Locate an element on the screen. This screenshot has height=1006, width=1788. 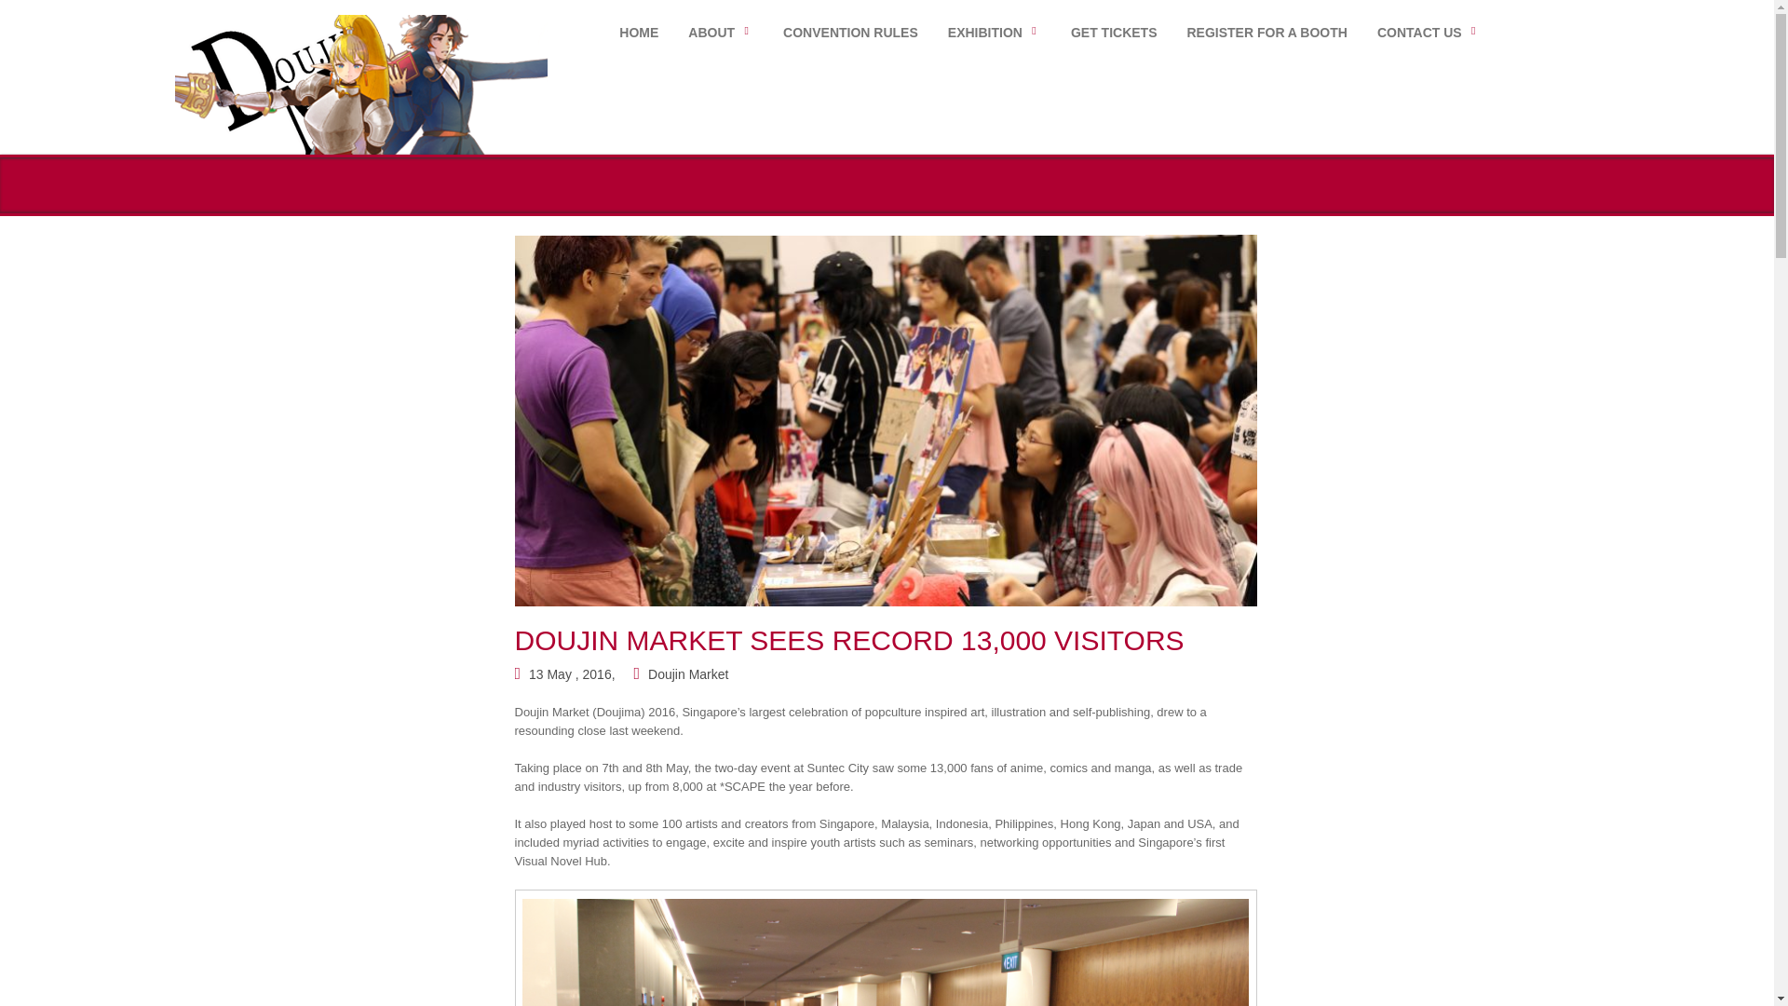
DOUJIN MARKET SEES RECORD 13,000 VISITORS is located at coordinates (849, 640).